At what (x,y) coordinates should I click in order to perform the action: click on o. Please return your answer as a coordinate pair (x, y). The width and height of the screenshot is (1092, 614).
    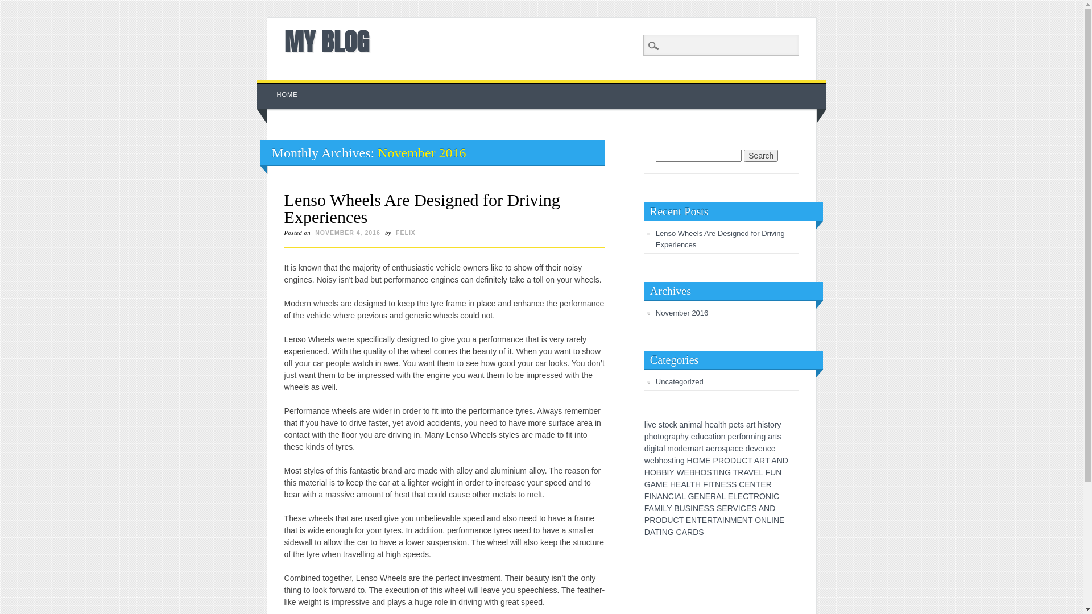
    Looking at the image, I should click on (676, 449).